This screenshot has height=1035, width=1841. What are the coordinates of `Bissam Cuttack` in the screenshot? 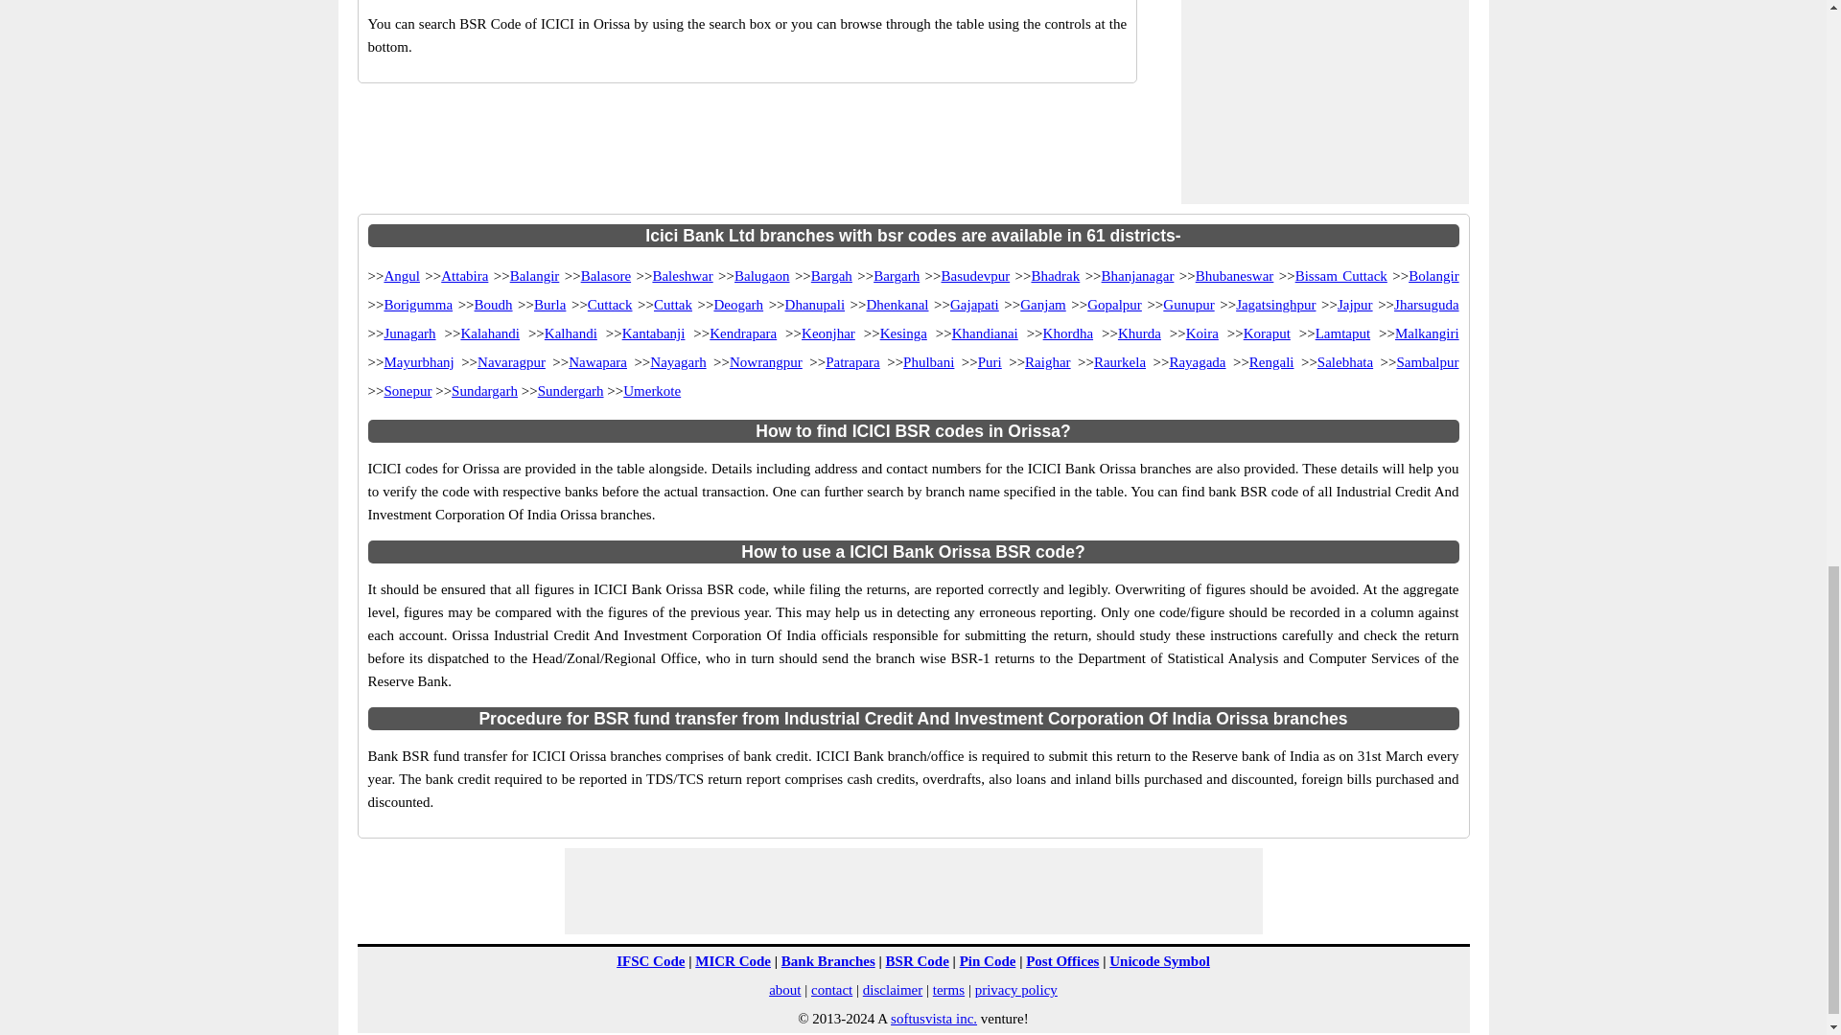 It's located at (1341, 275).